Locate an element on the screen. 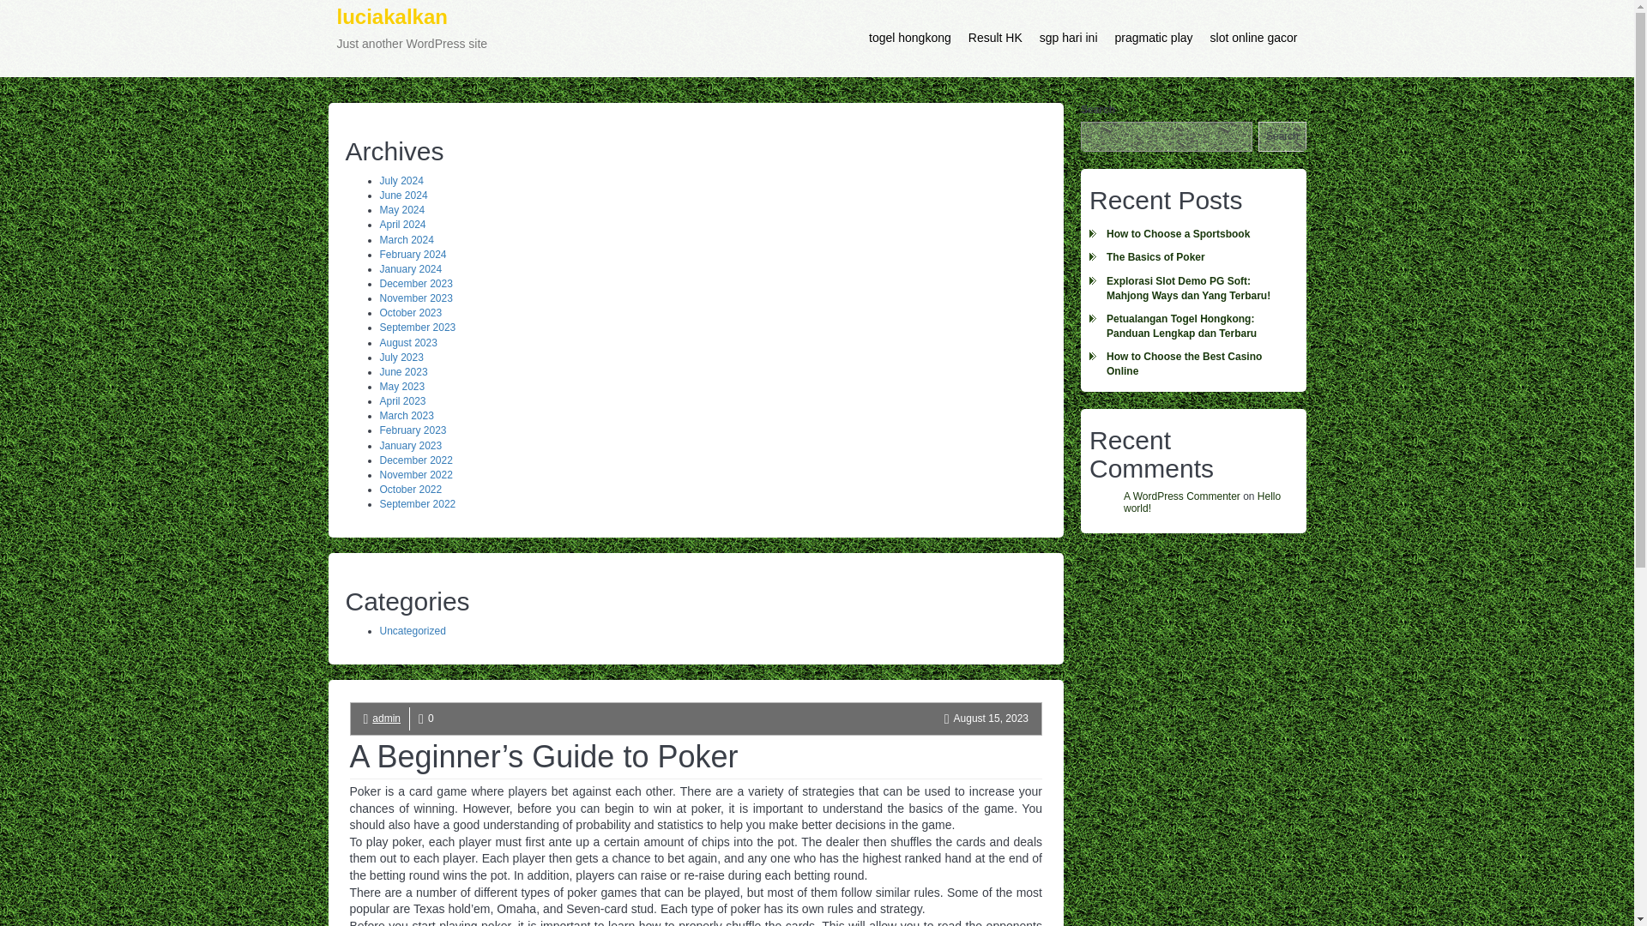 This screenshot has height=926, width=1647. togel hongkong is located at coordinates (909, 38).